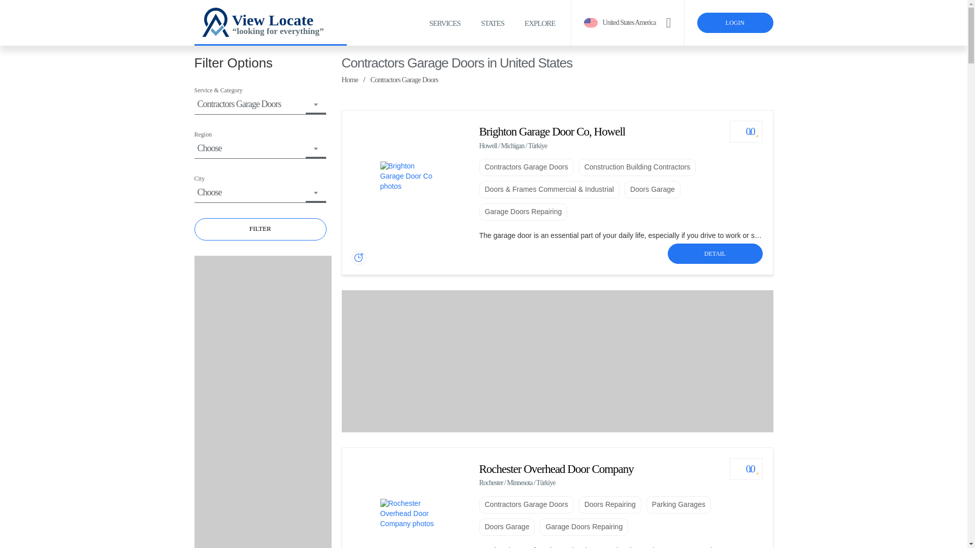 The width and height of the screenshot is (975, 548). What do you see at coordinates (260, 229) in the screenshot?
I see `FILTER` at bounding box center [260, 229].